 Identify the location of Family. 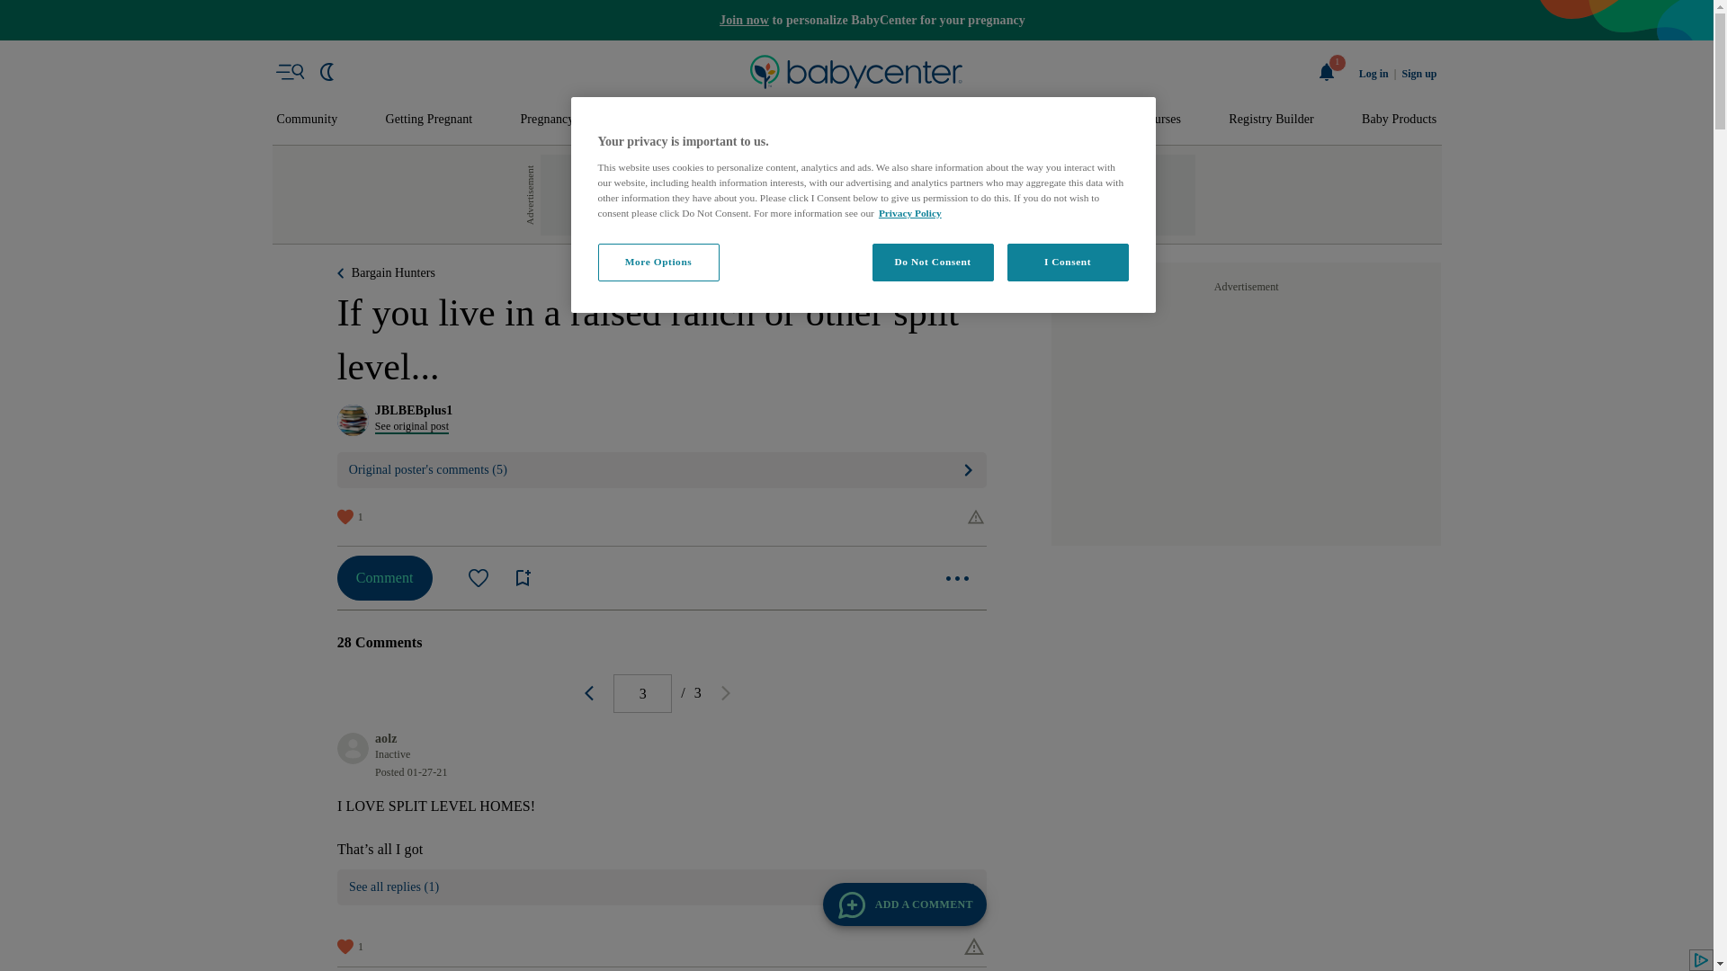
(1073, 120).